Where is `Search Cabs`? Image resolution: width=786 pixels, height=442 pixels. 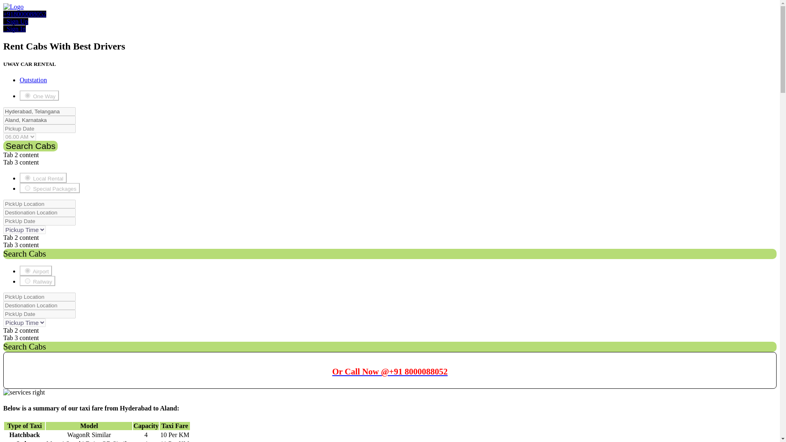 Search Cabs is located at coordinates (30, 146).